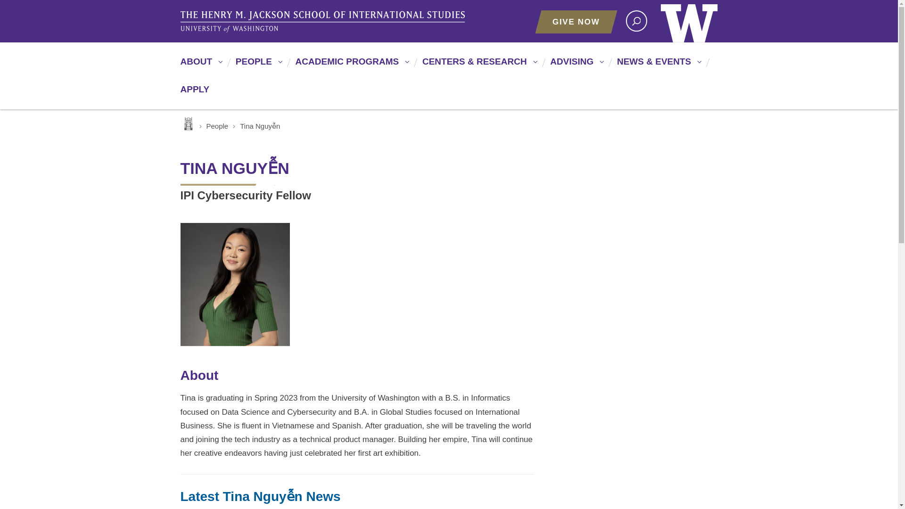  What do you see at coordinates (324, 22) in the screenshot?
I see `The Henry M. Jackson School of International Studies Home` at bounding box center [324, 22].